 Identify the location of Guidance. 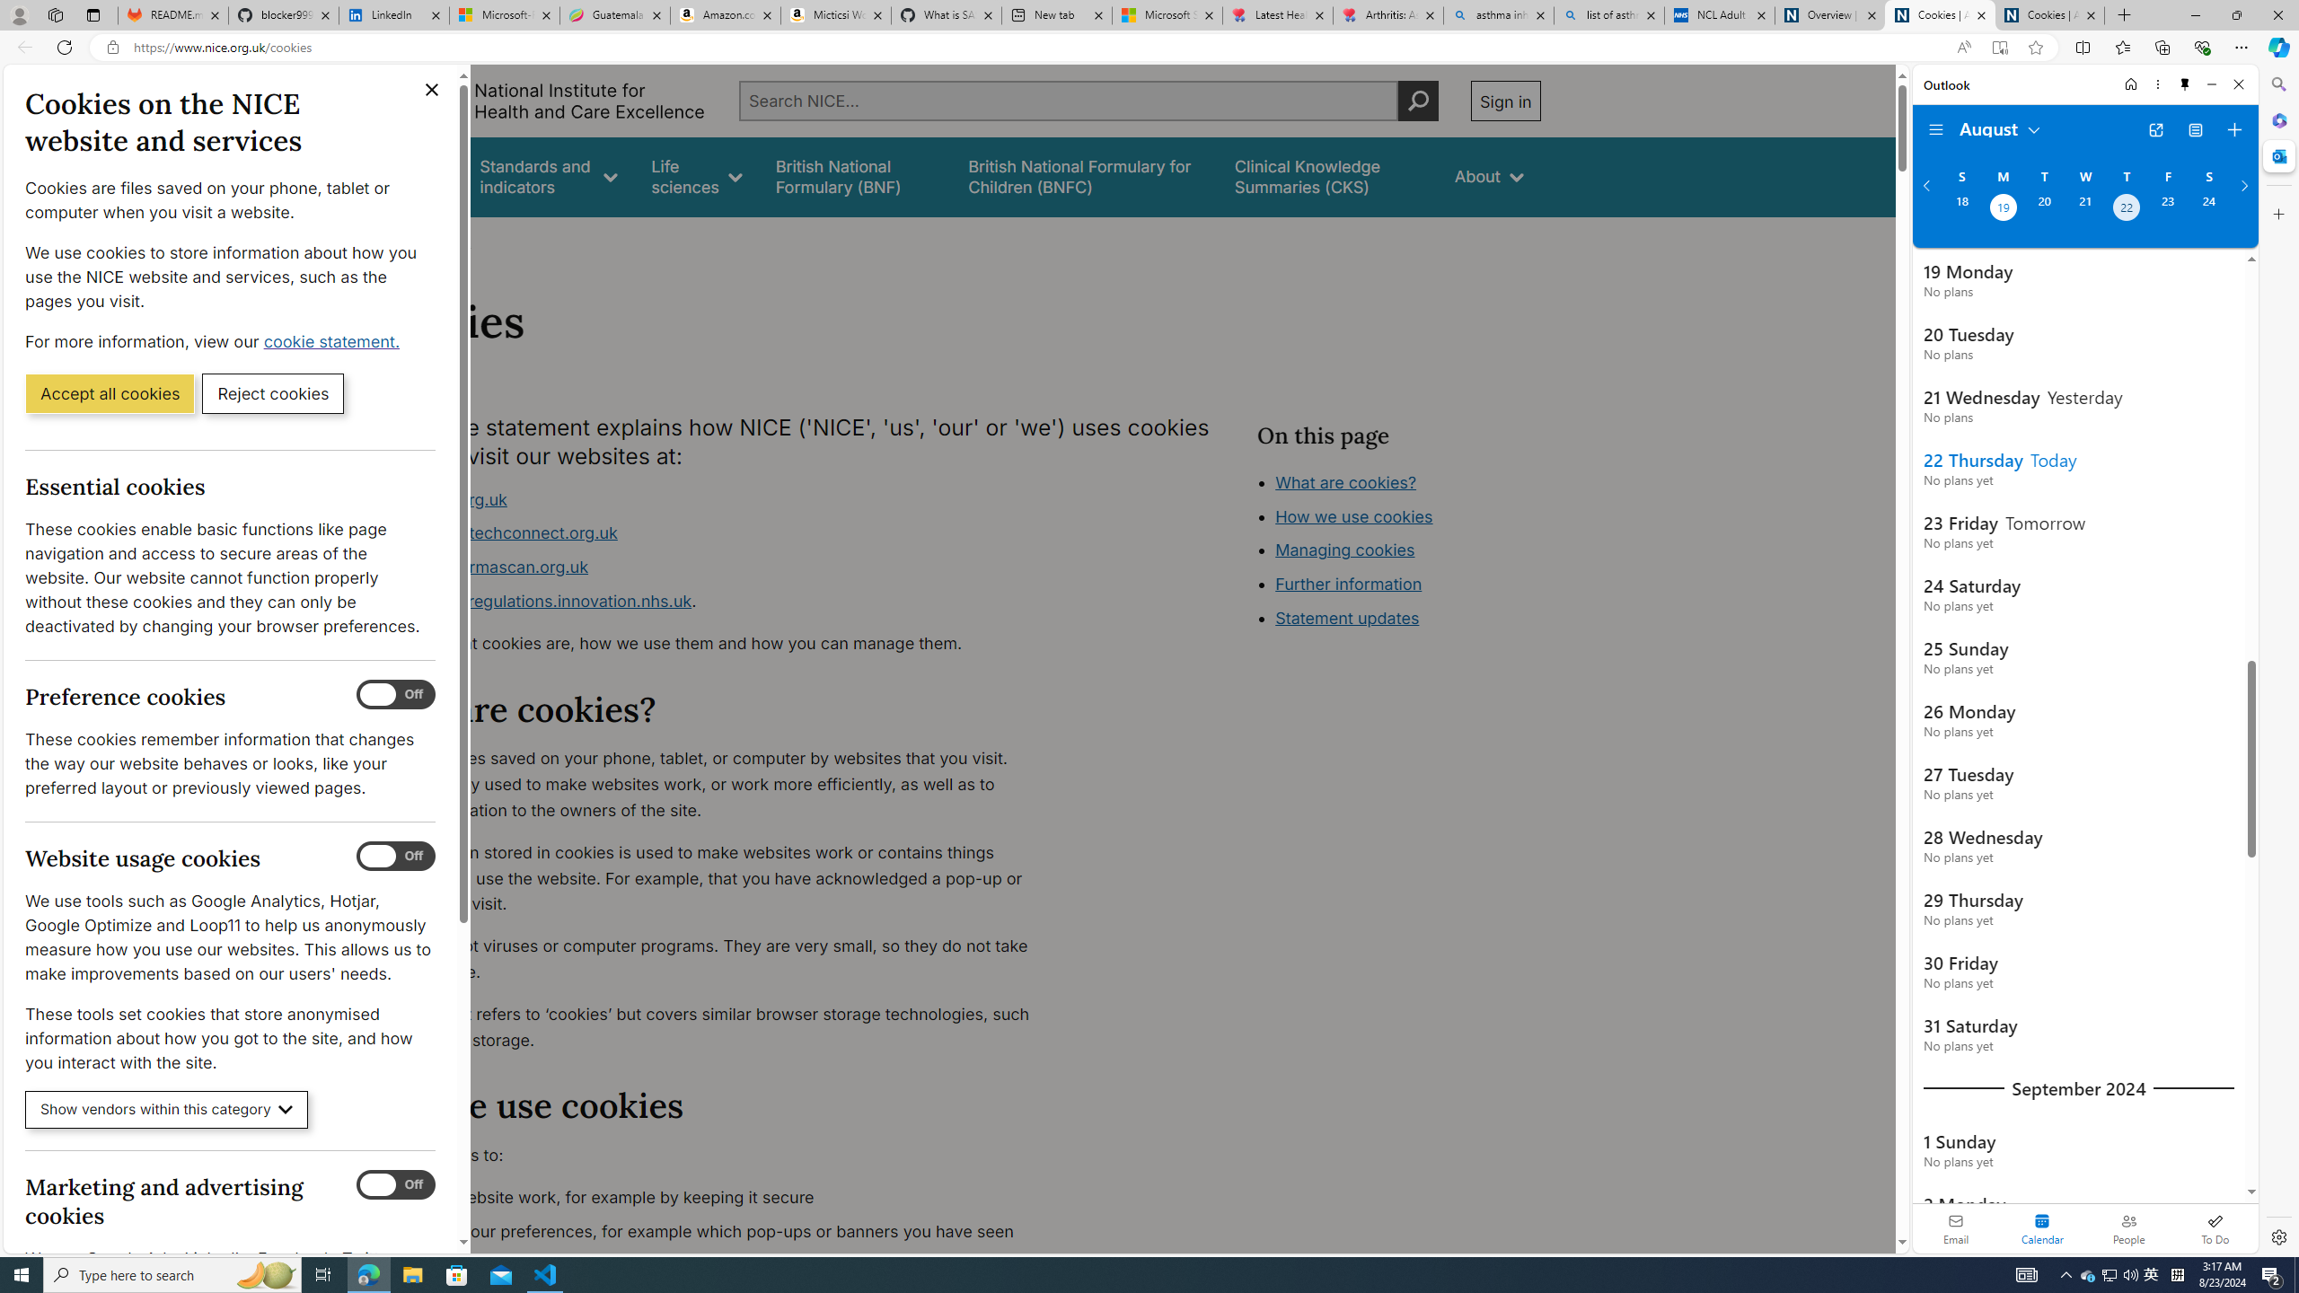
(411, 176).